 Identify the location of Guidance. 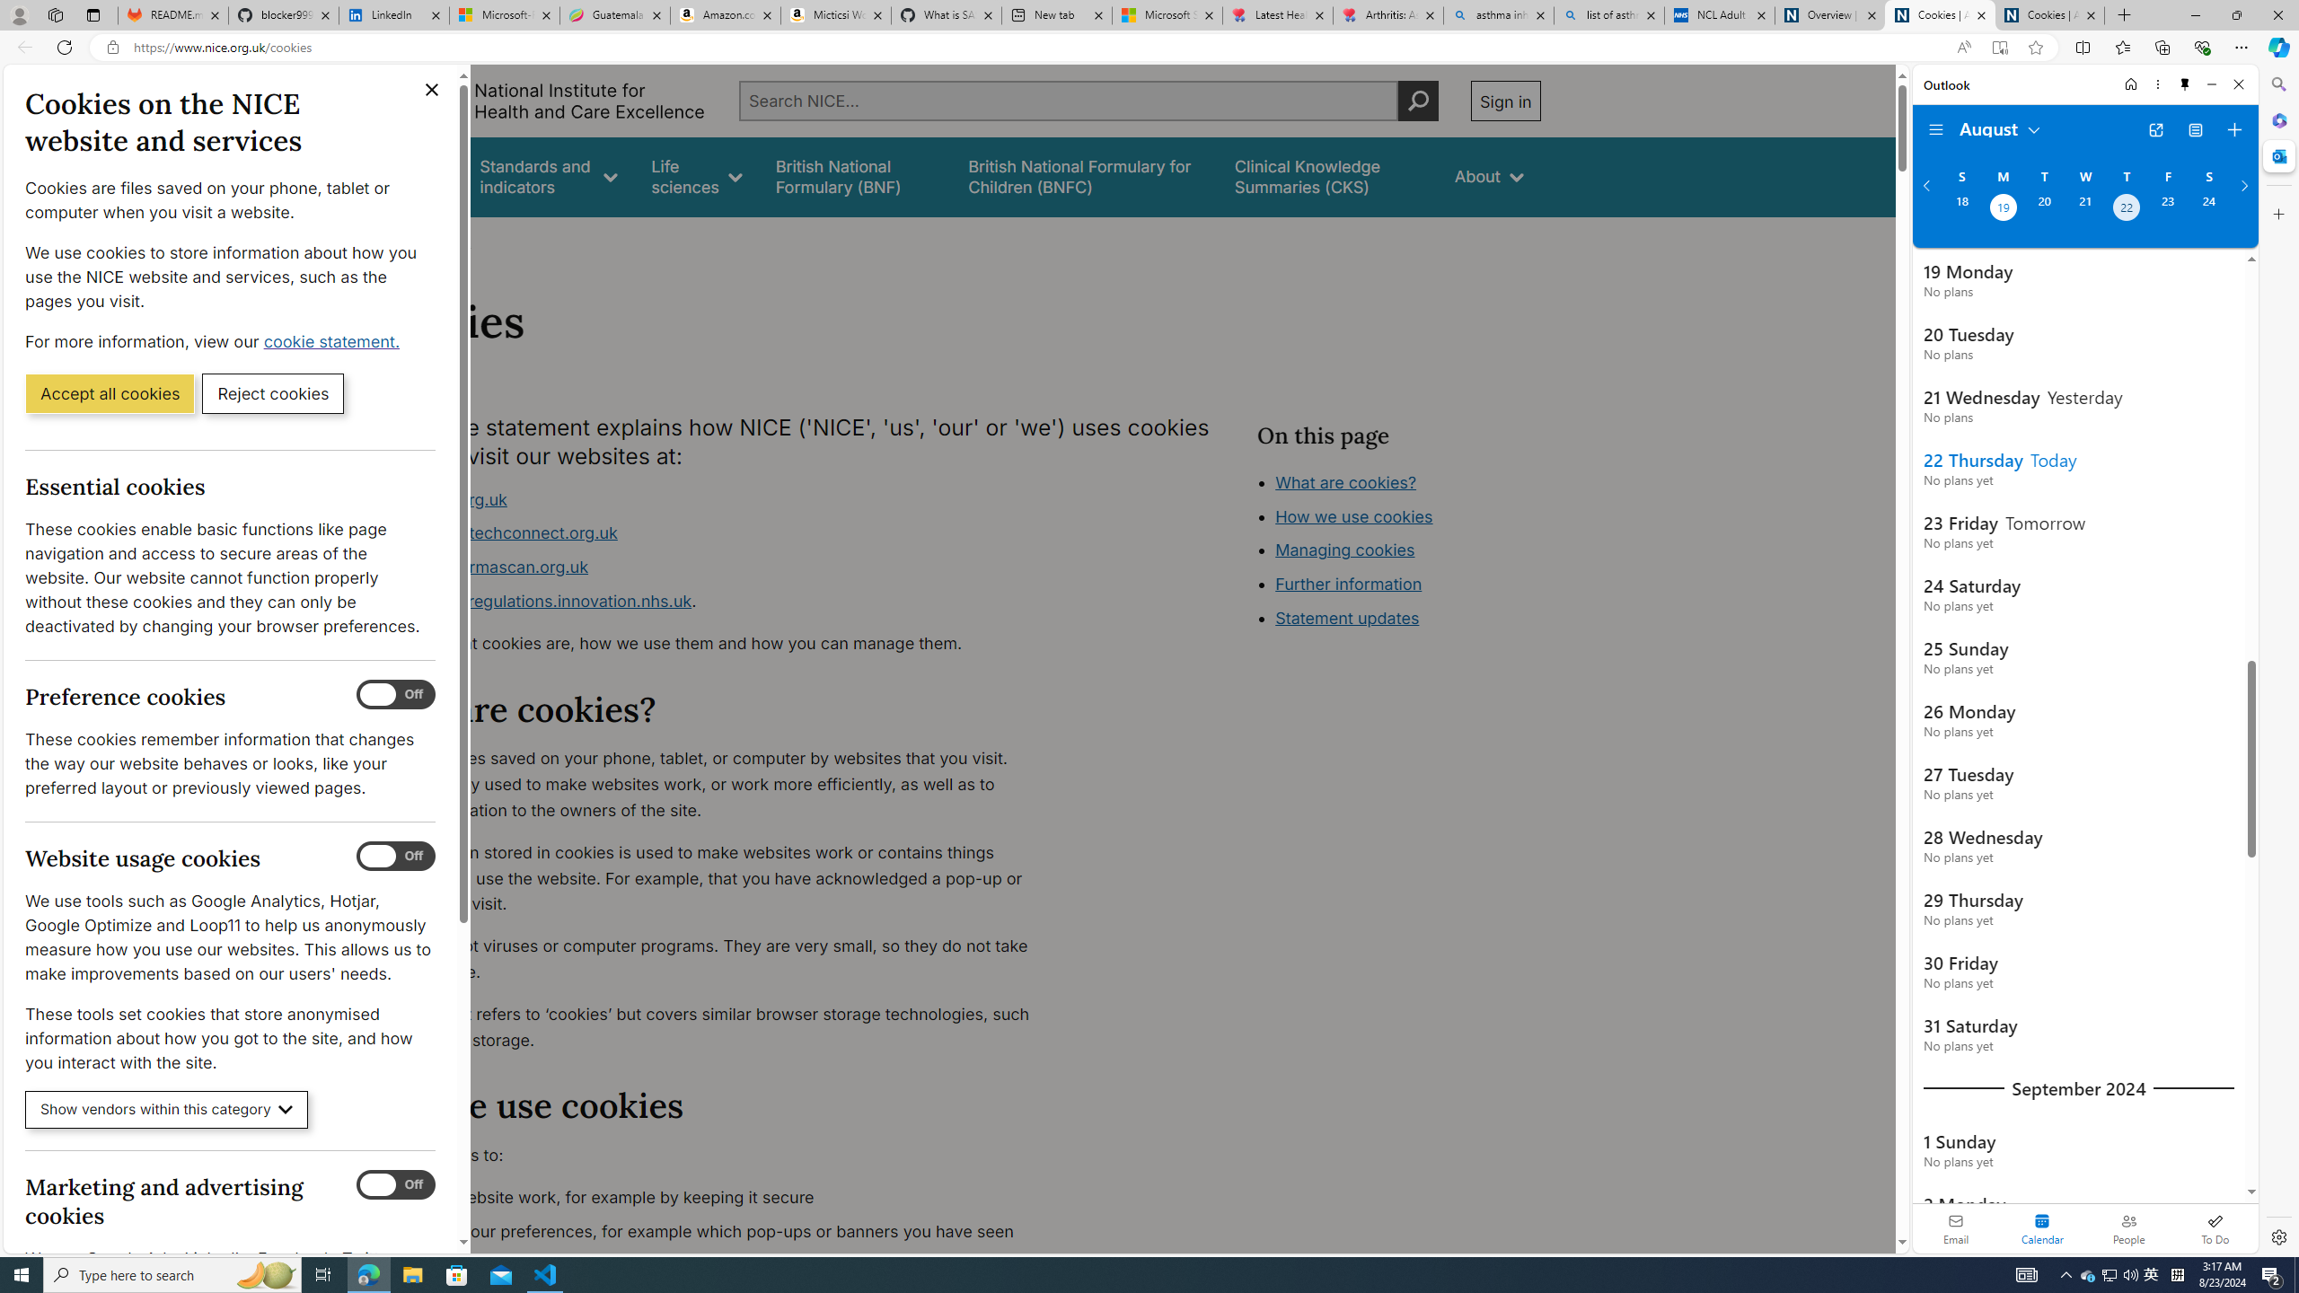
(411, 176).